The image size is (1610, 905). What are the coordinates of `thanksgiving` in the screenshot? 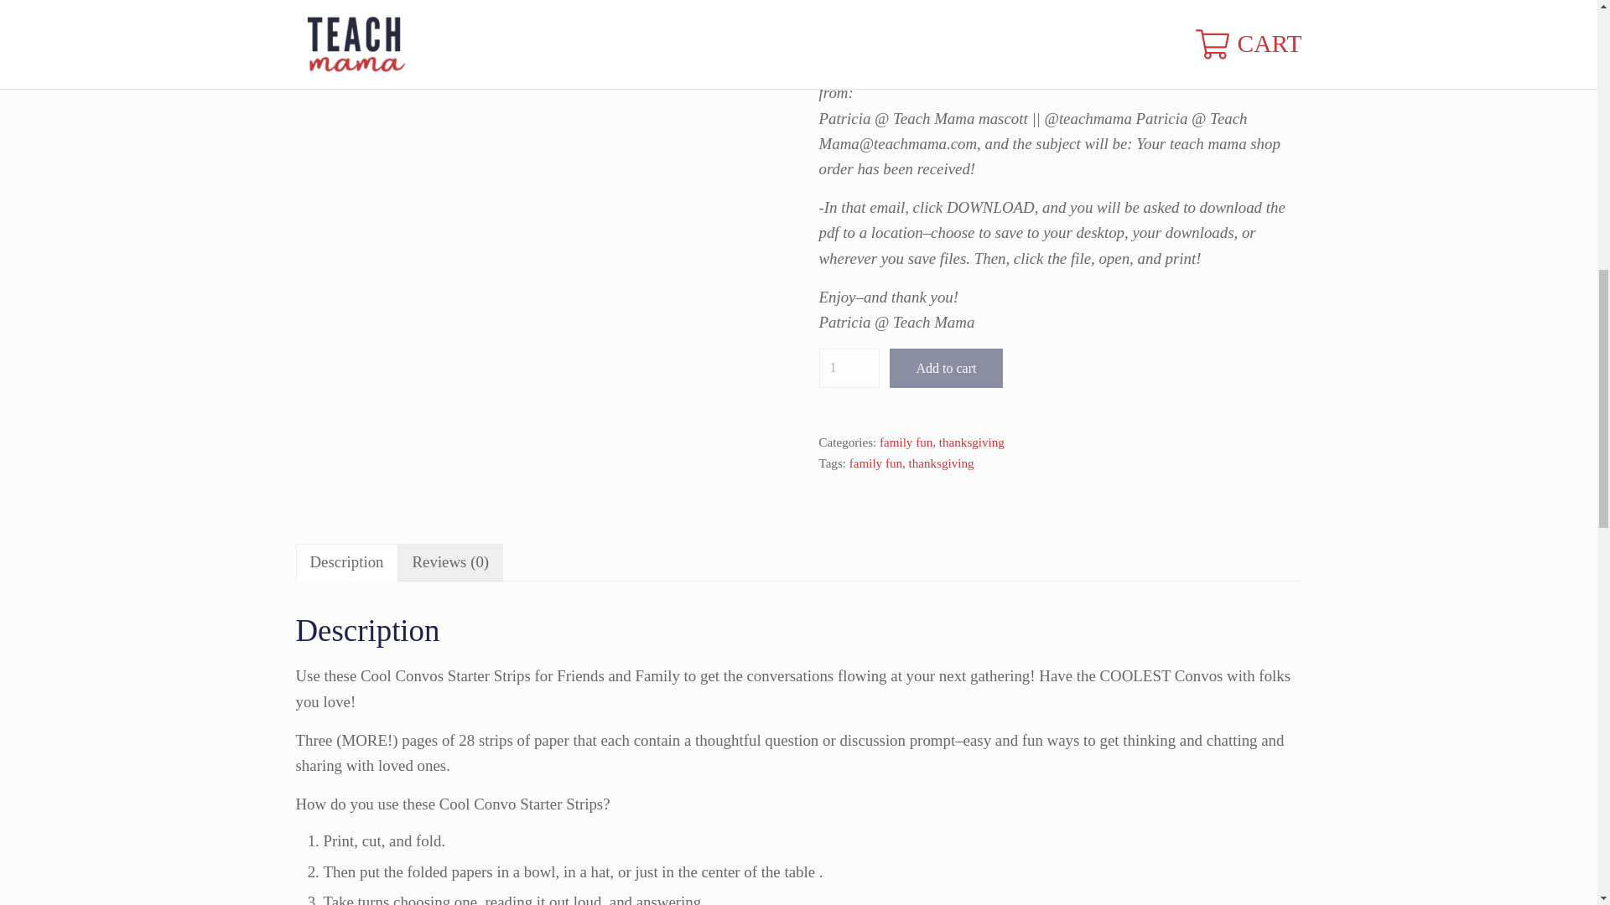 It's located at (941, 463).